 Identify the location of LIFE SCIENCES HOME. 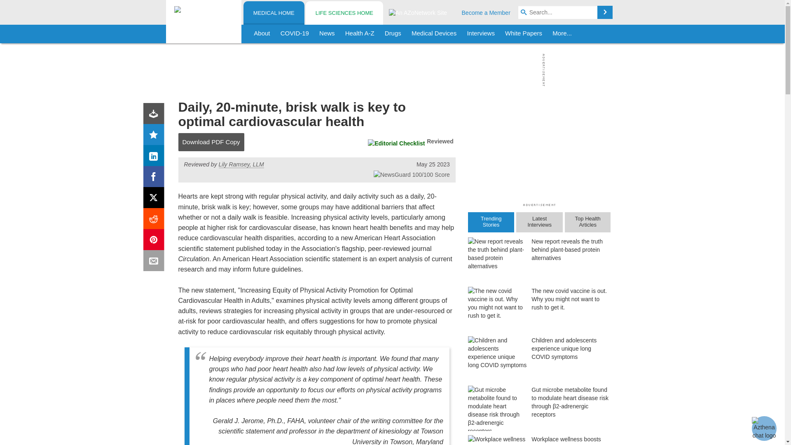
(344, 13).